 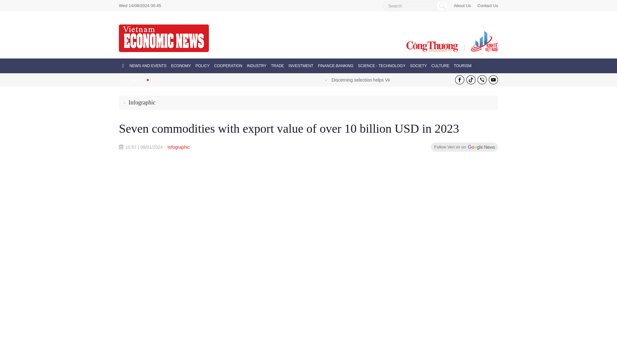 I want to click on CULTURE, so click(x=440, y=66).